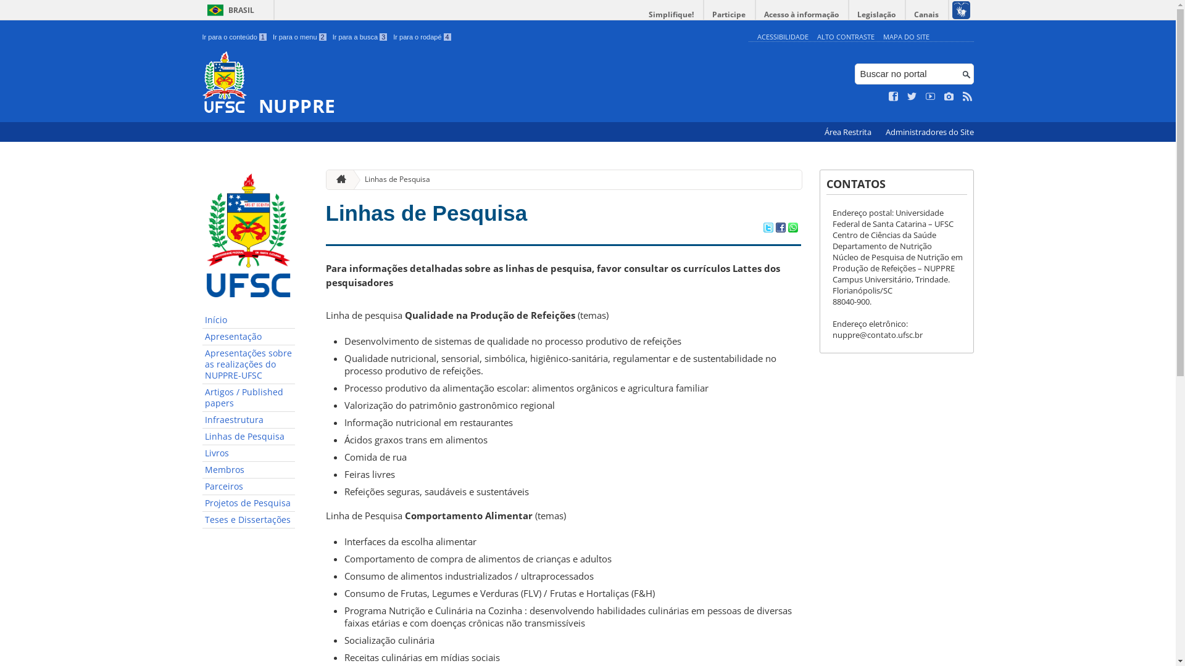 The width and height of the screenshot is (1185, 666). Describe the element at coordinates (360, 37) in the screenshot. I see `Ir para a busca 3` at that location.